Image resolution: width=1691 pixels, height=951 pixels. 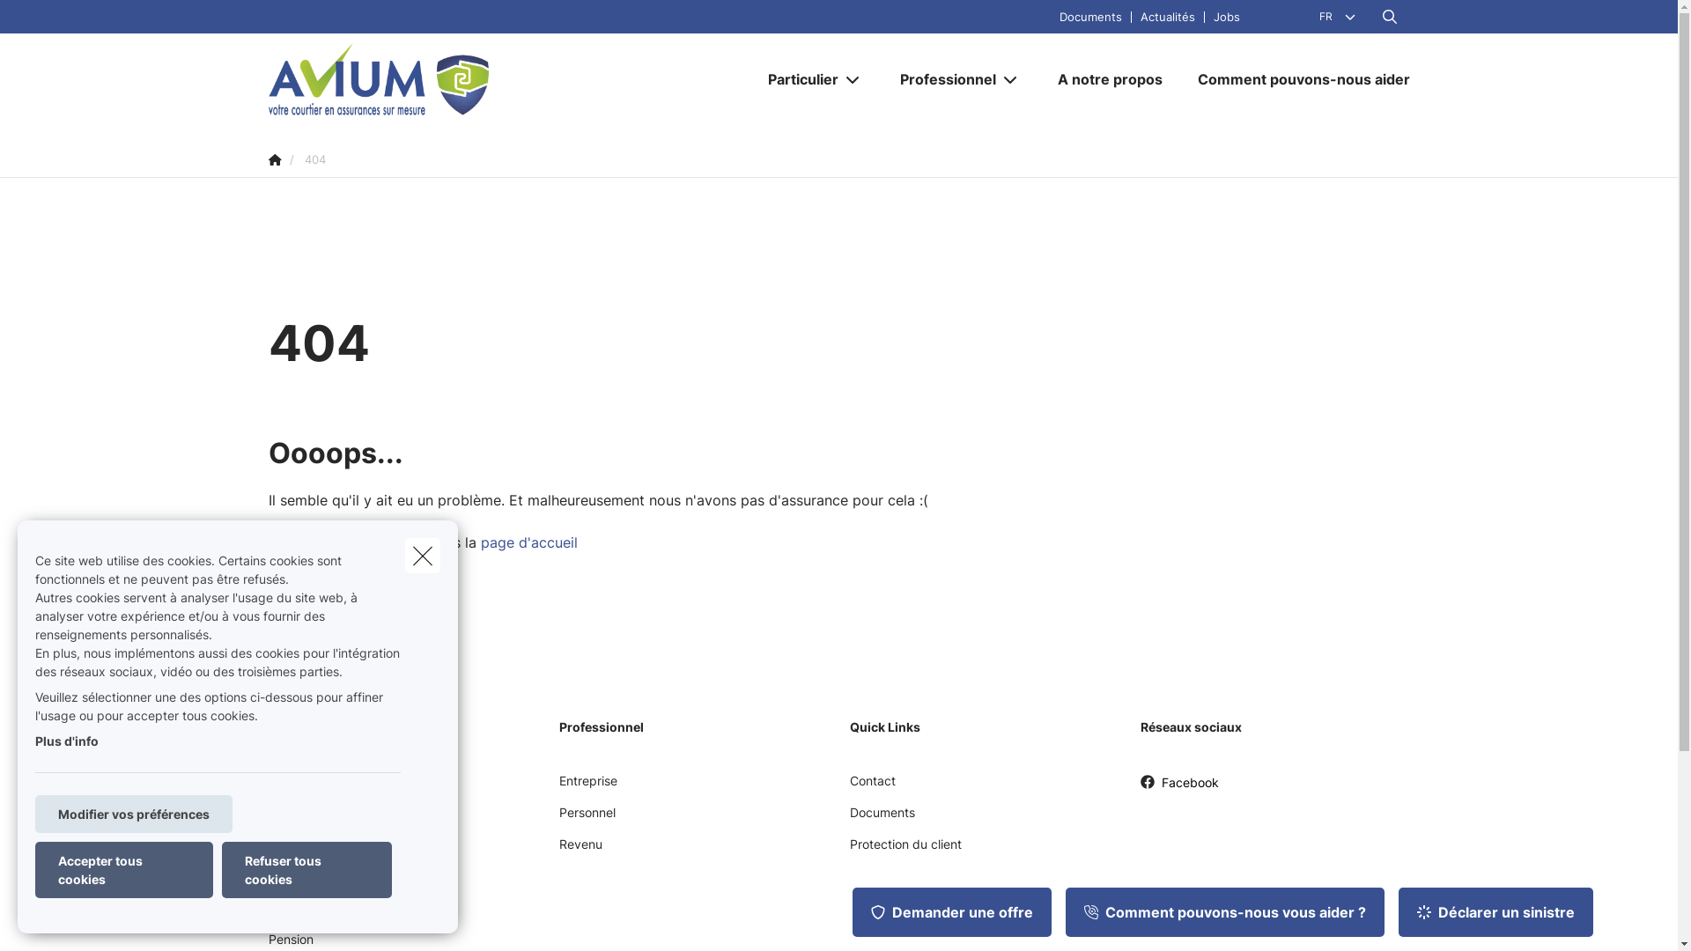 I want to click on Jobs, so click(x=1226, y=16).